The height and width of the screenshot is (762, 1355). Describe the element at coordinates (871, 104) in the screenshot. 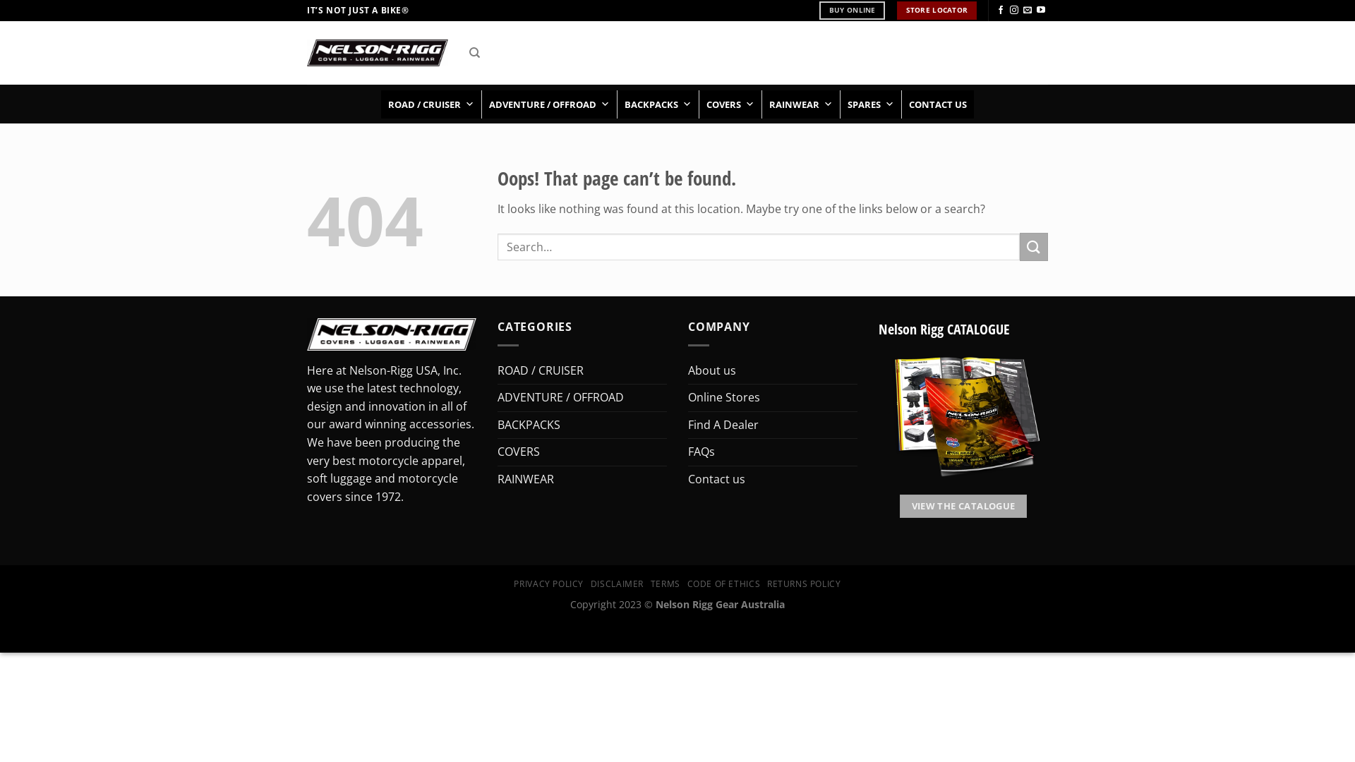

I see `SPARES` at that location.